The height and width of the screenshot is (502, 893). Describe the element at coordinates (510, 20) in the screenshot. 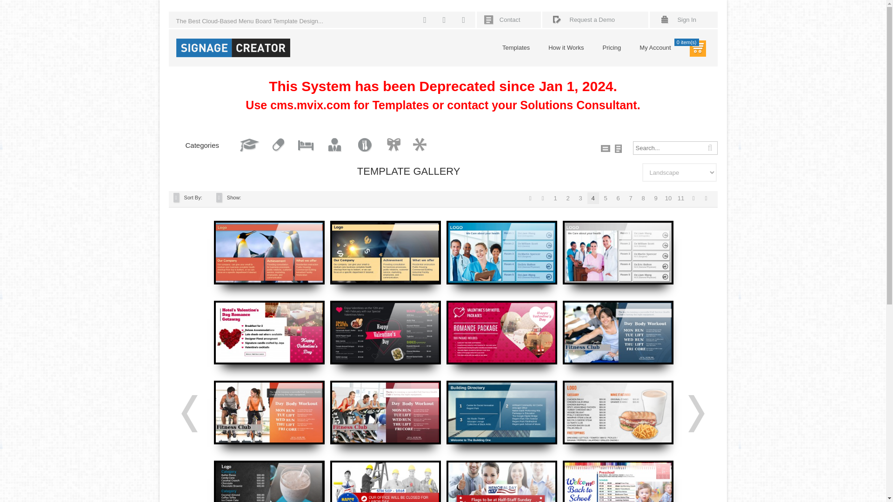

I see `Contact` at that location.